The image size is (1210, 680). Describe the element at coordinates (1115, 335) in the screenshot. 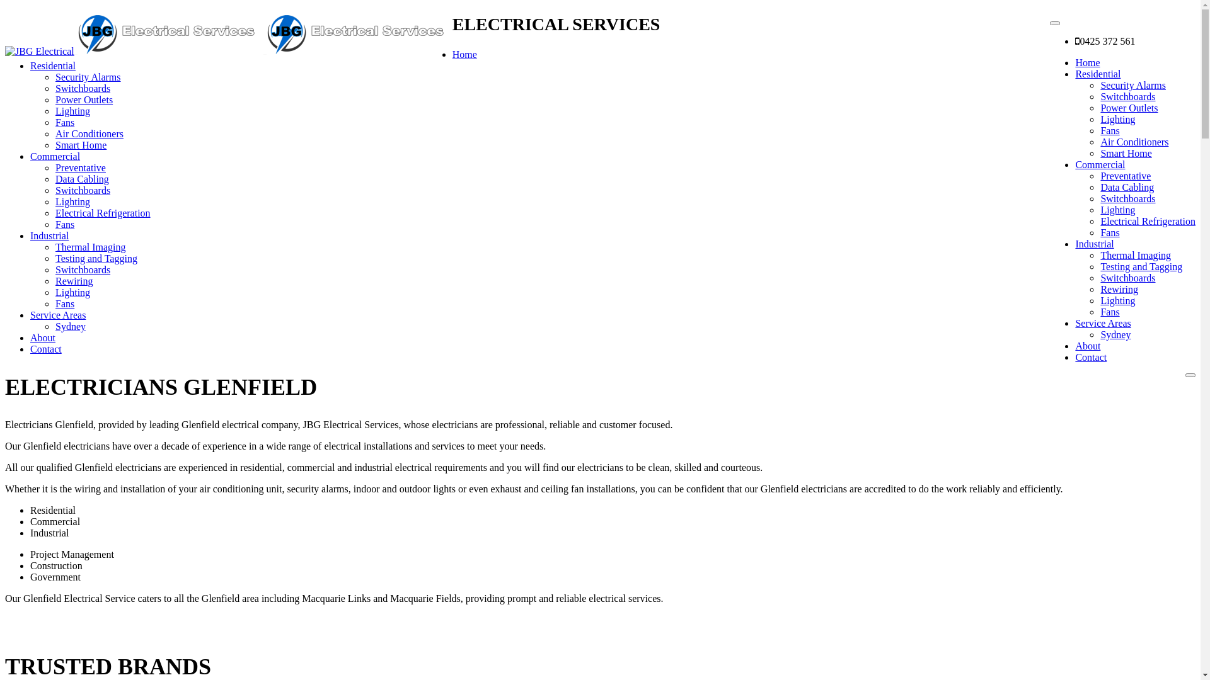

I see `Sydney` at that location.